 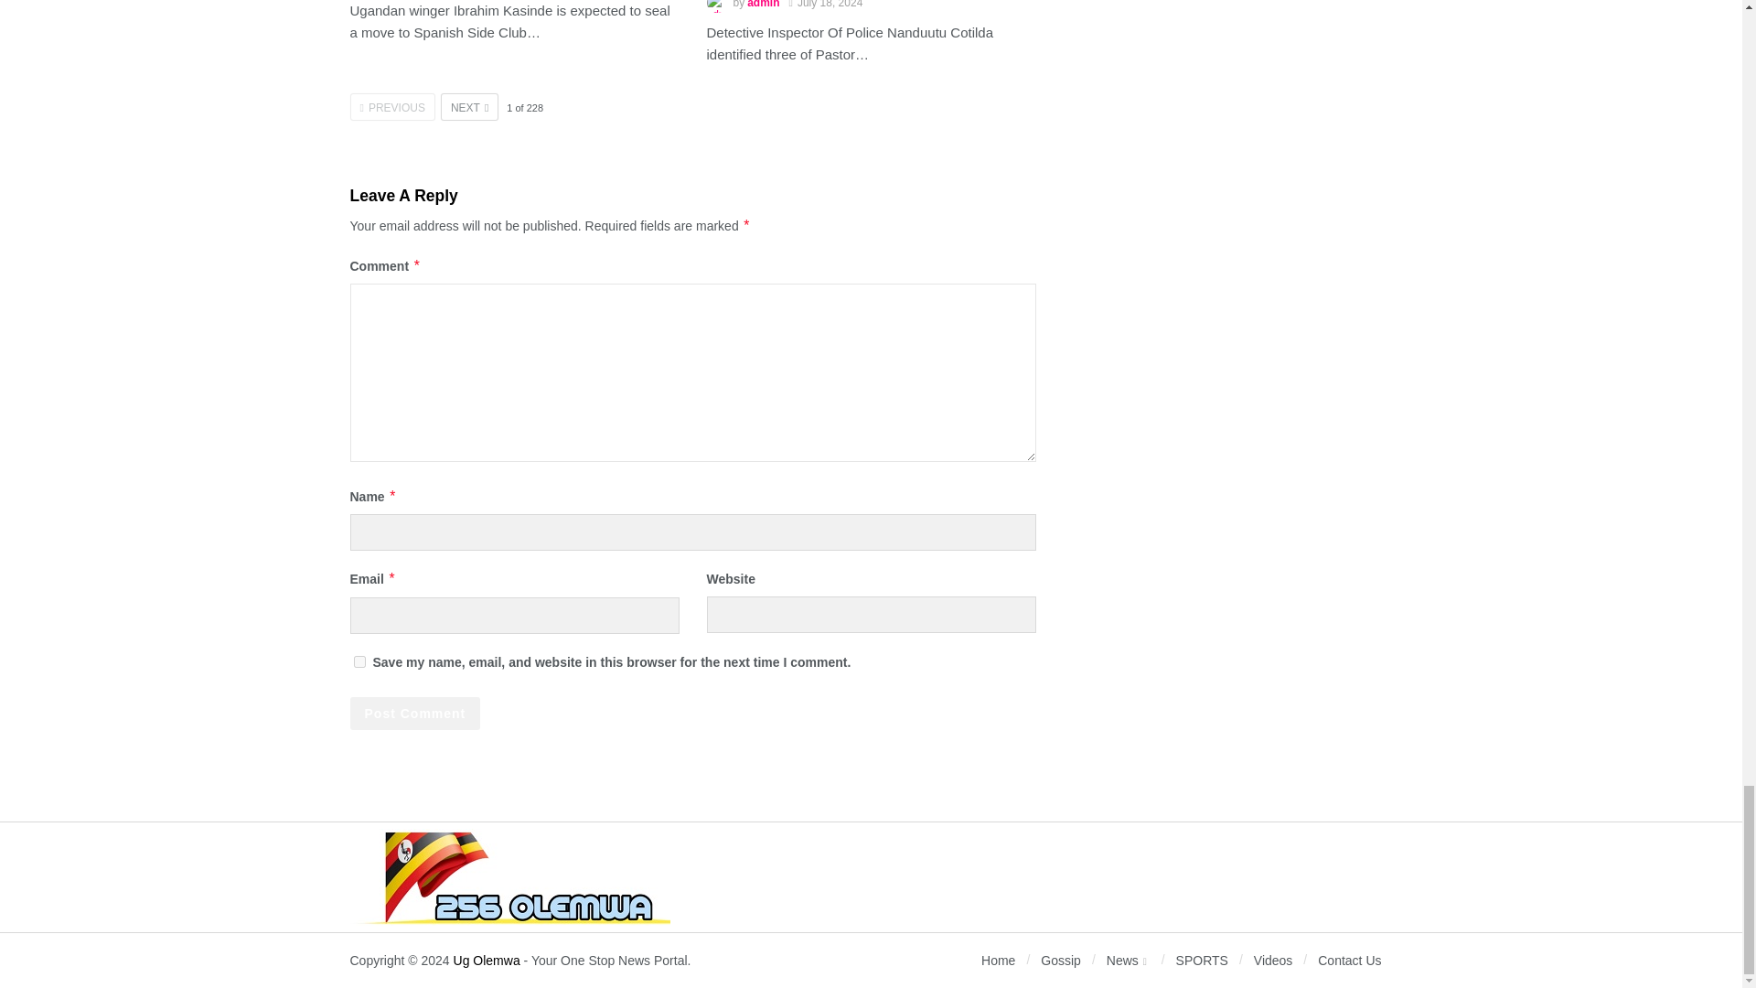 I want to click on yes, so click(x=359, y=662).